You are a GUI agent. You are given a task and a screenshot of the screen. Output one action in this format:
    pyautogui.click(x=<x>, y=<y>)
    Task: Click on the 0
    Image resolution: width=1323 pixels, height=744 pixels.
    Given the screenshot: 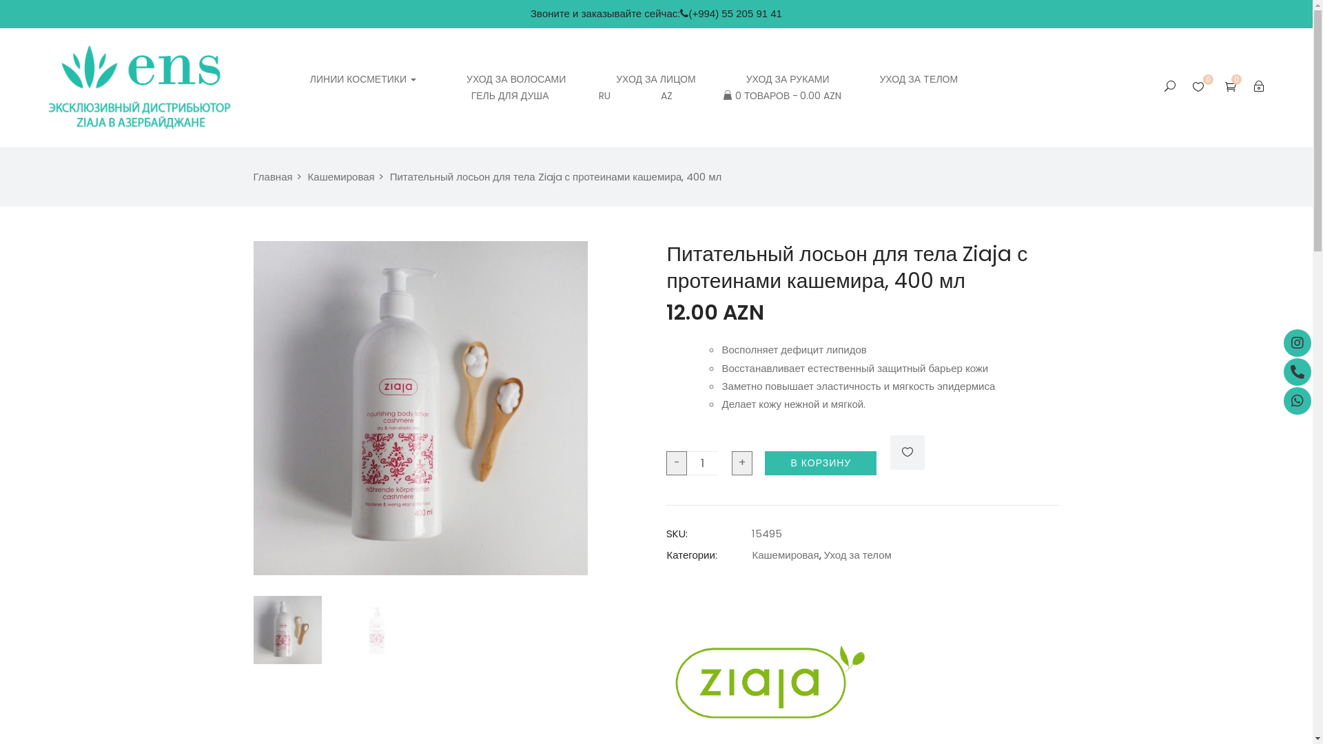 What is the action you would take?
    pyautogui.click(x=1231, y=87)
    